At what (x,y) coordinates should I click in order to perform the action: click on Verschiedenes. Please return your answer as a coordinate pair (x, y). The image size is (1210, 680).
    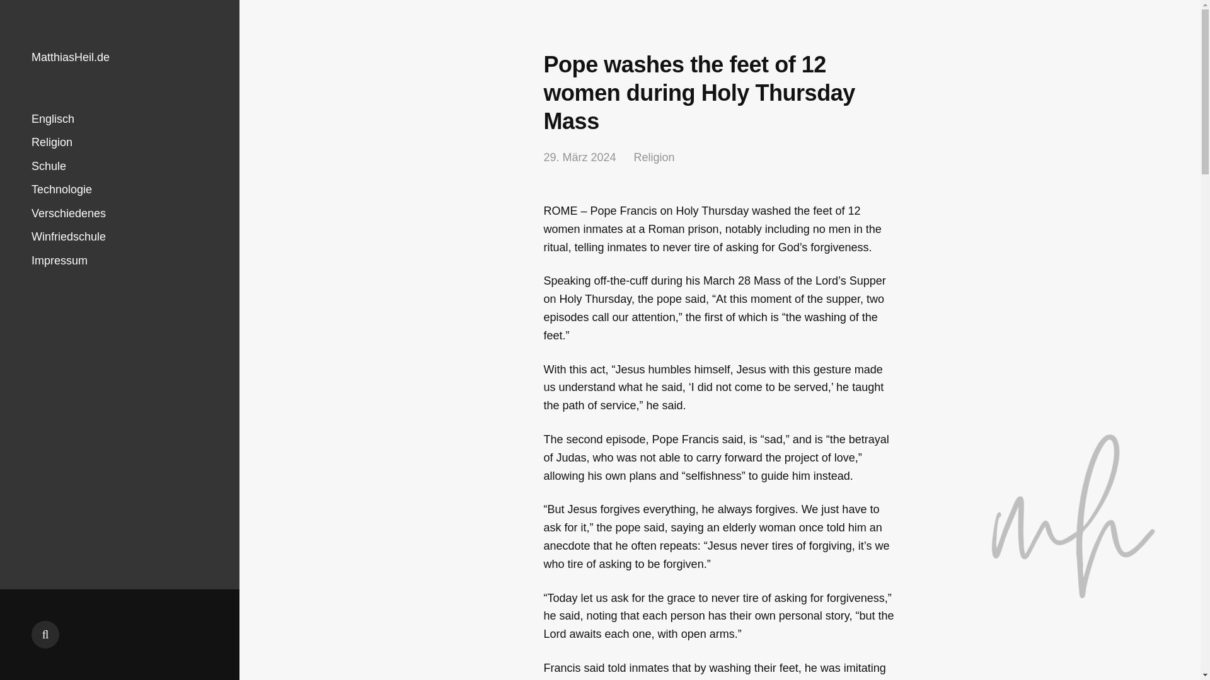
    Looking at the image, I should click on (68, 213).